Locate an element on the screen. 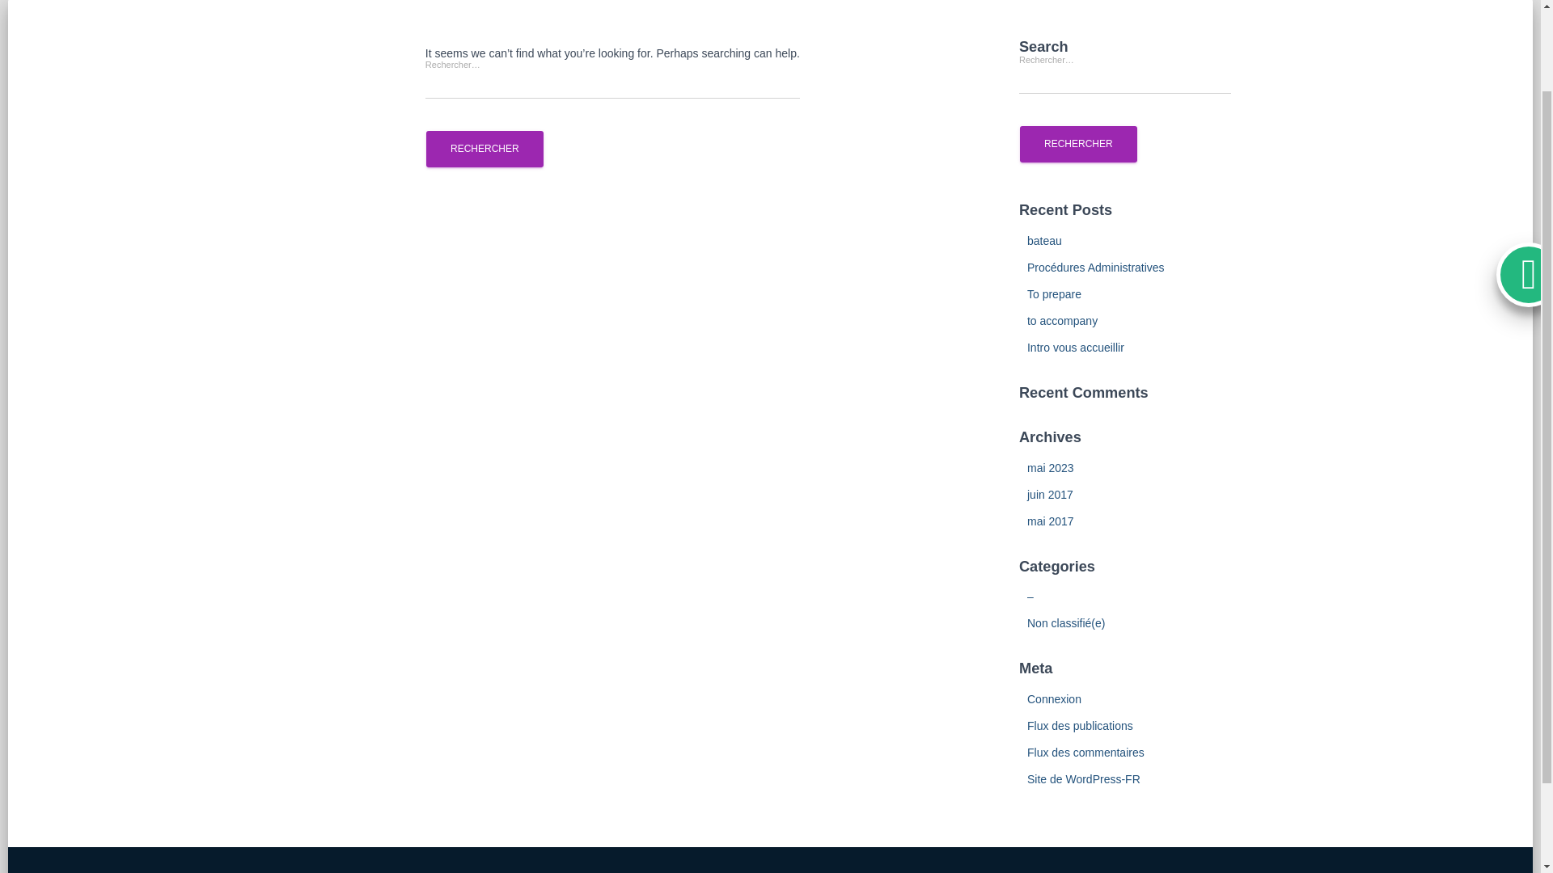 This screenshot has width=1553, height=873. juin 2017 is located at coordinates (1050, 494).